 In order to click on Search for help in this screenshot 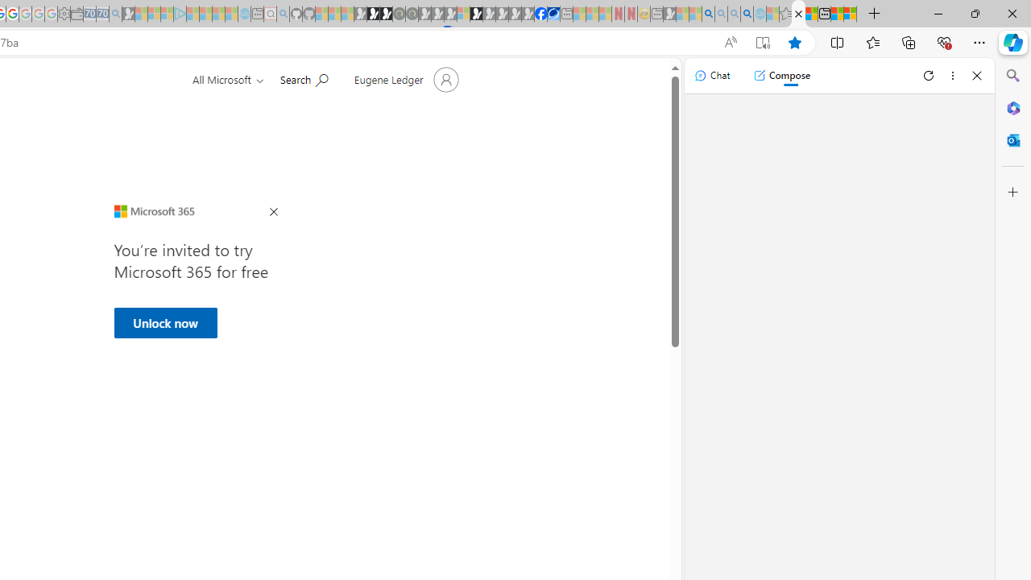, I will do `click(304, 78)`.